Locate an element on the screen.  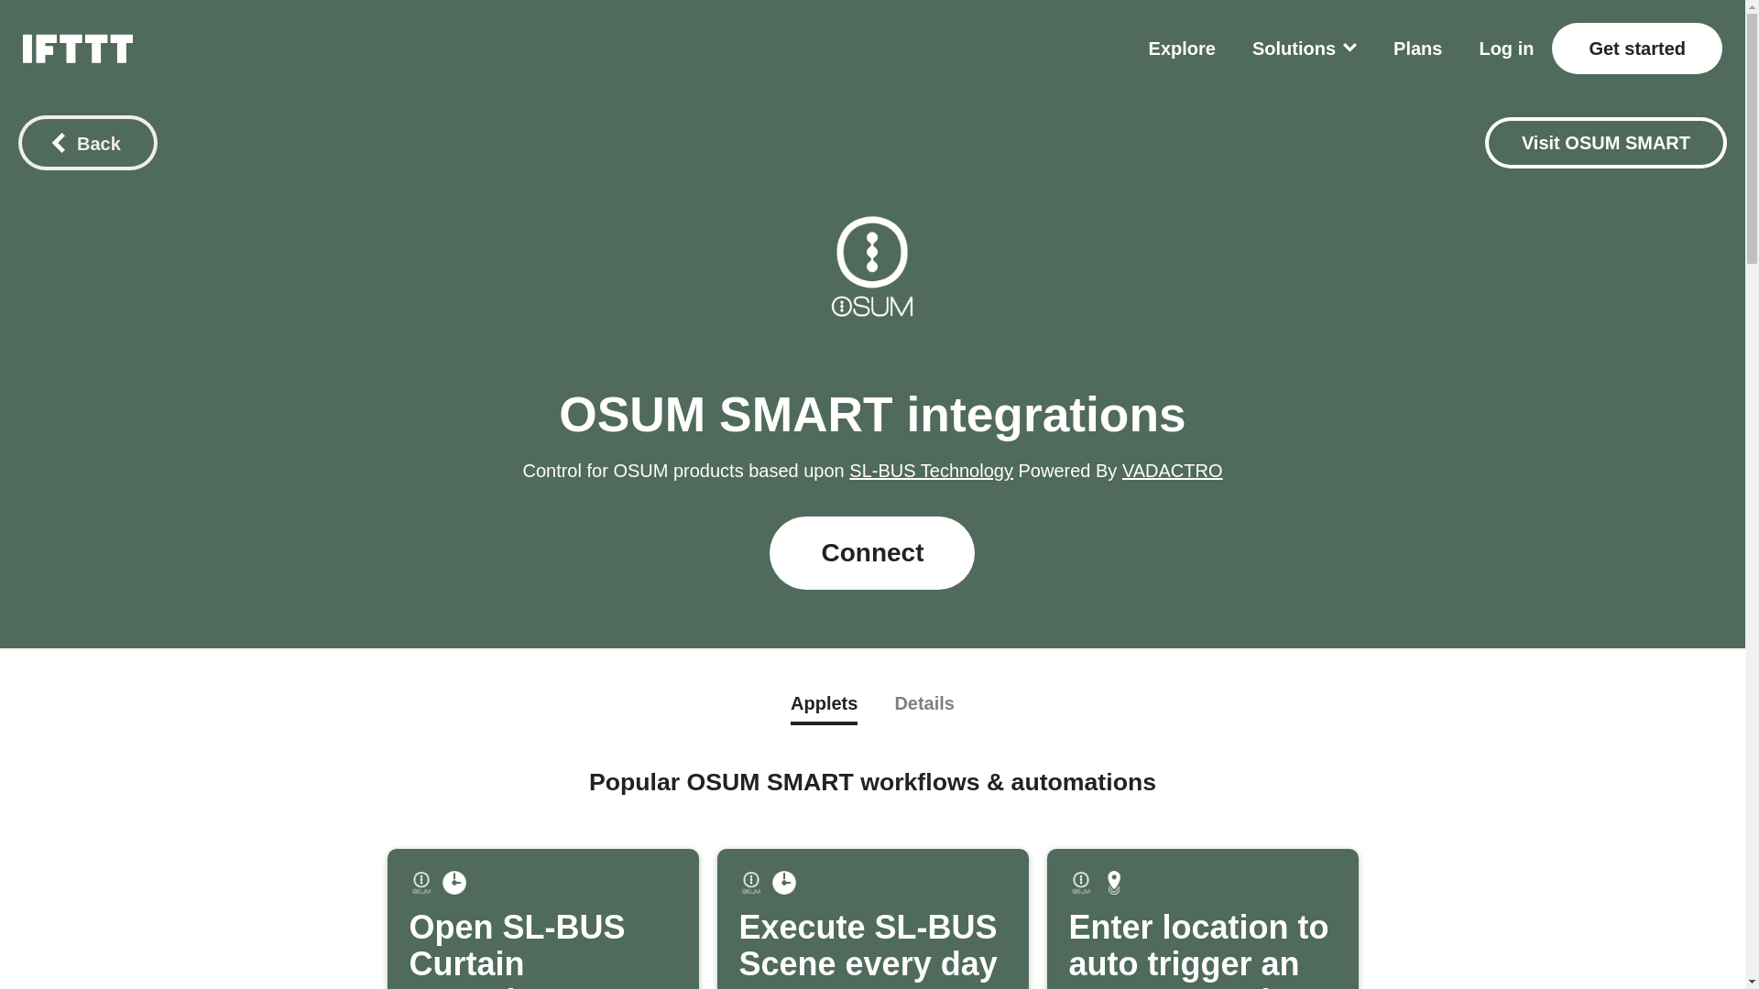
Explore is located at coordinates (1182, 48).